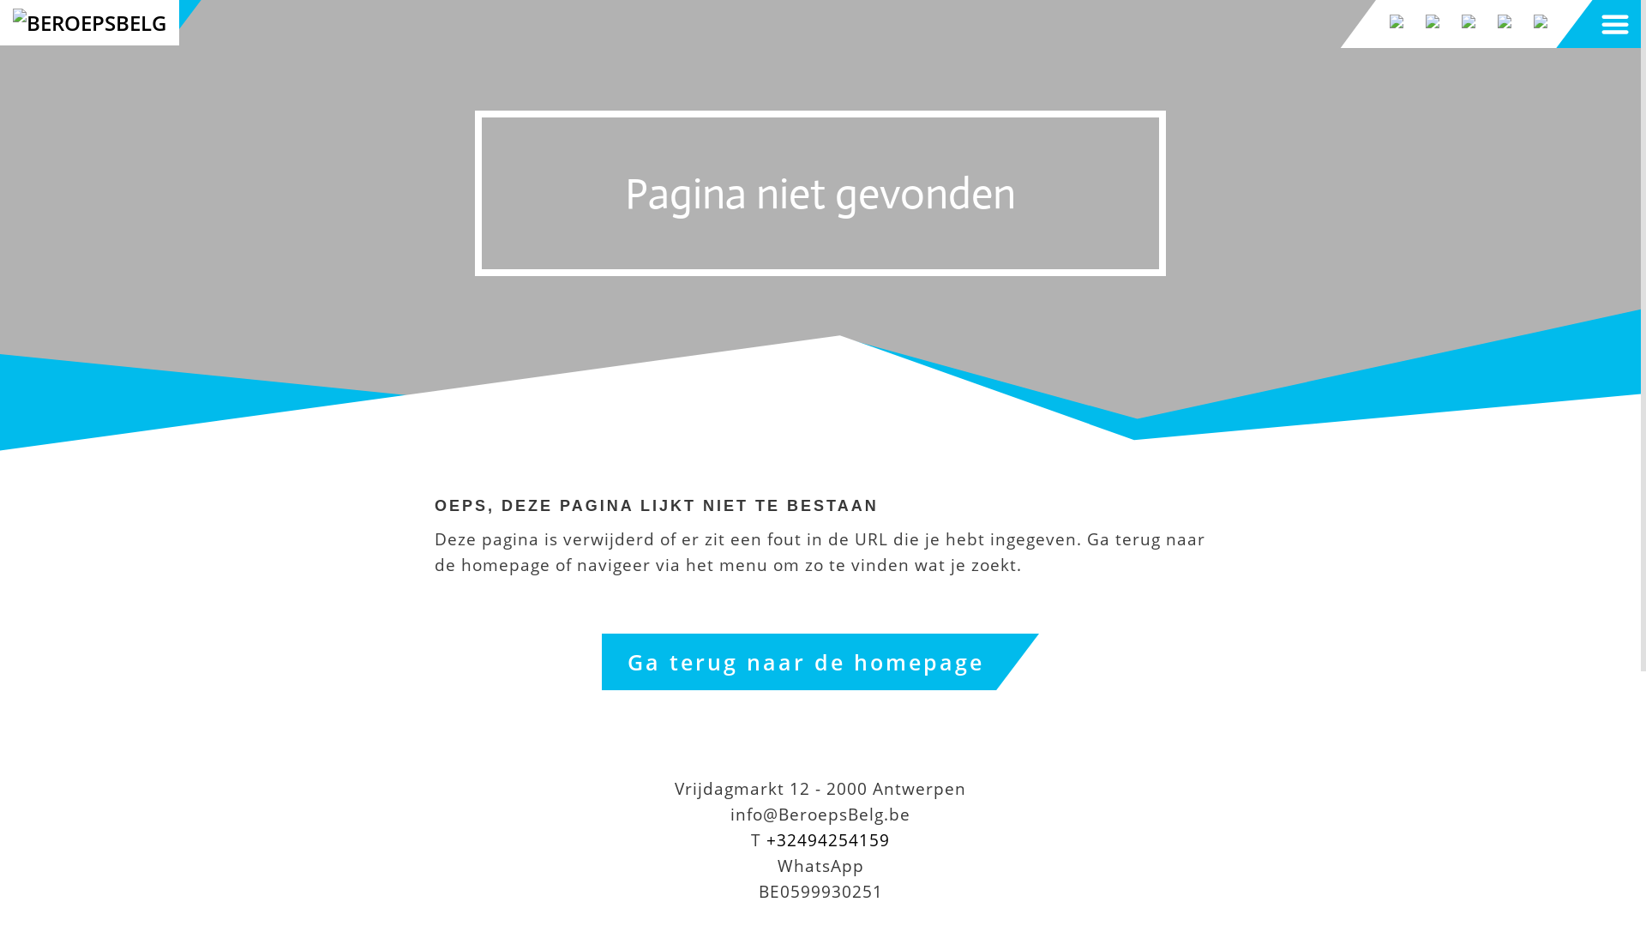 The image size is (1646, 926). Describe the element at coordinates (820, 662) in the screenshot. I see `Ga terug naar de homepage` at that location.